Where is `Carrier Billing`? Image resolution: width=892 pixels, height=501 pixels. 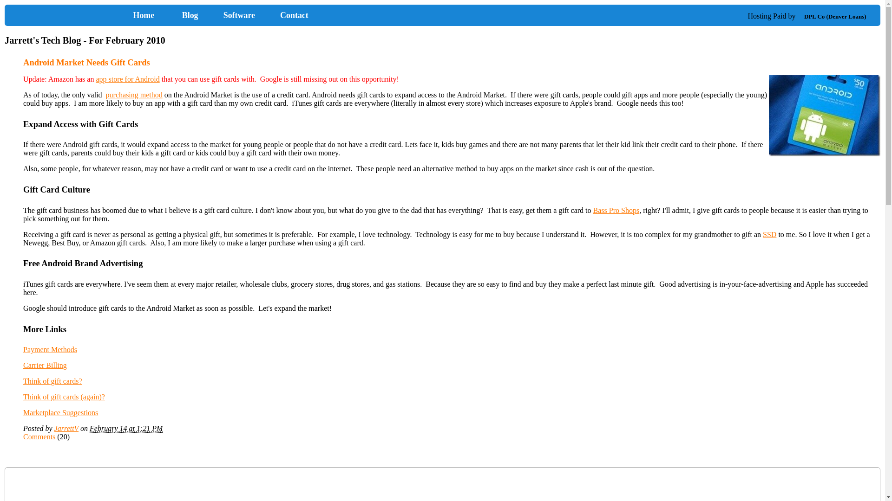 Carrier Billing is located at coordinates (45, 365).